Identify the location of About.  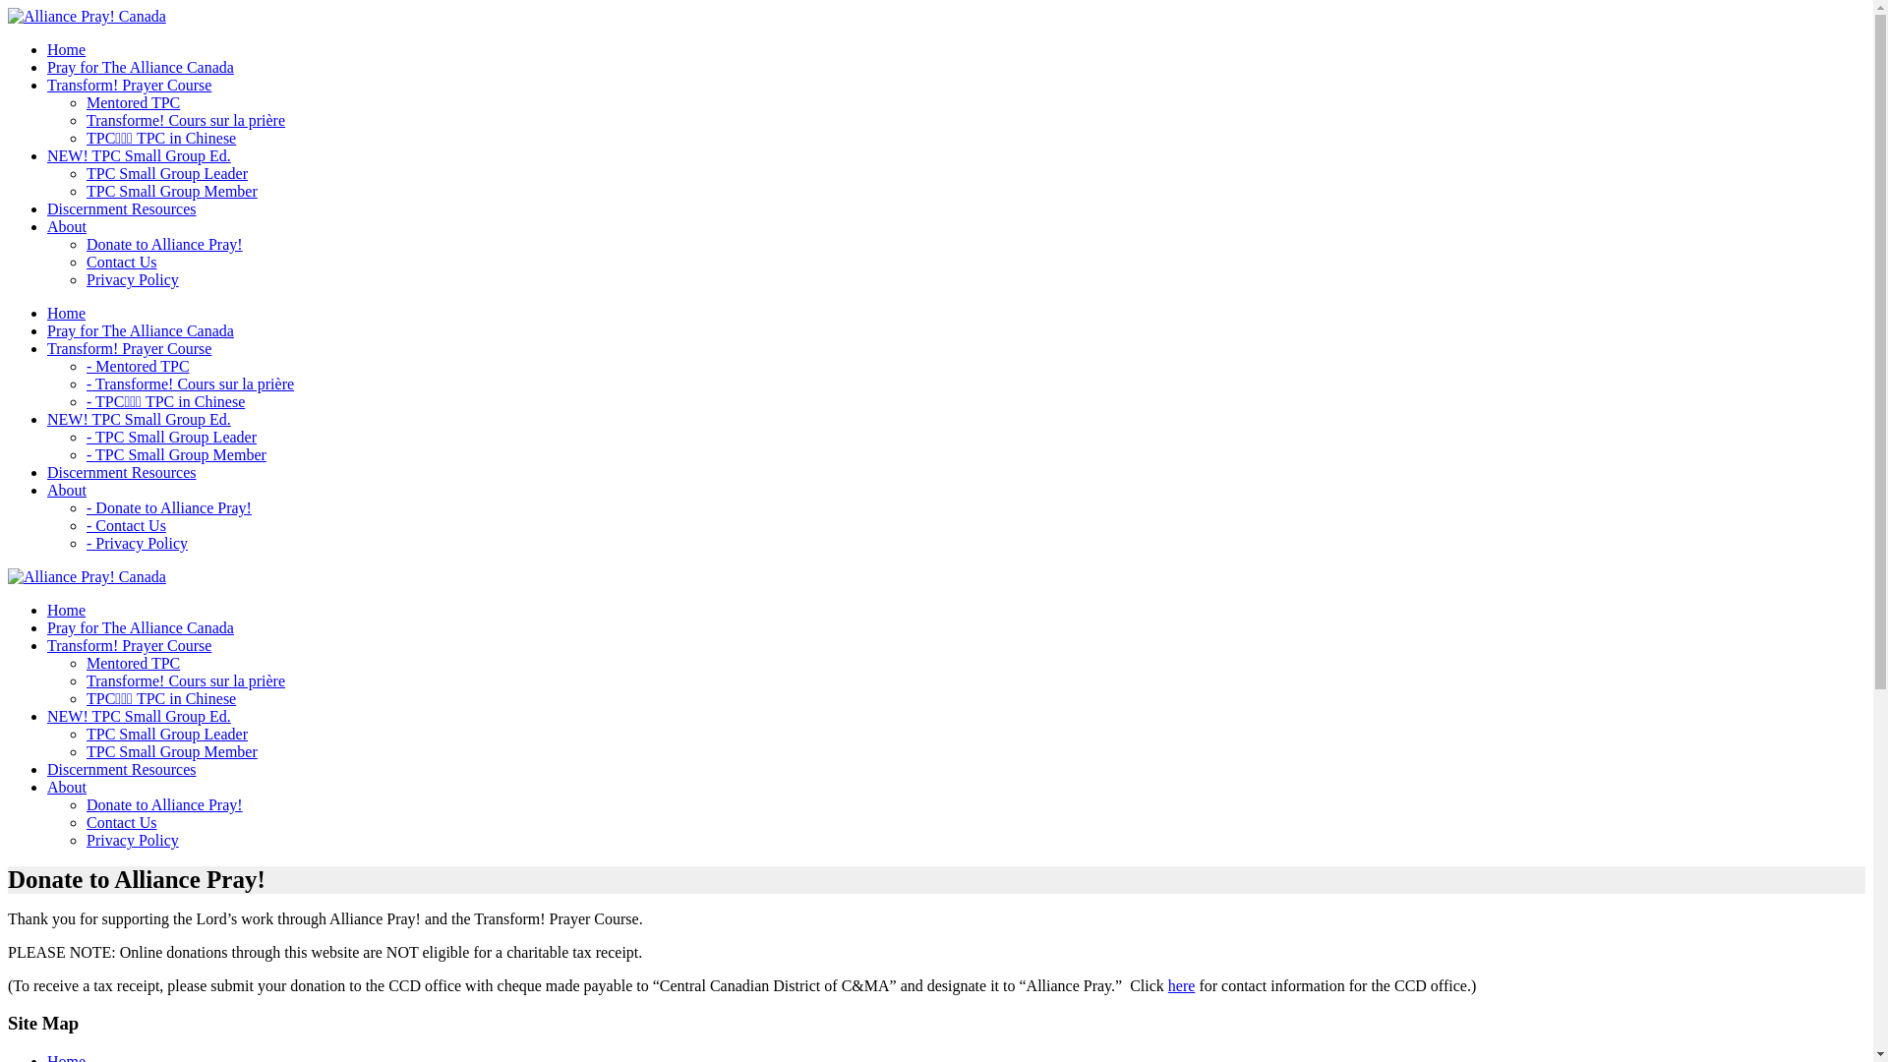
(67, 490).